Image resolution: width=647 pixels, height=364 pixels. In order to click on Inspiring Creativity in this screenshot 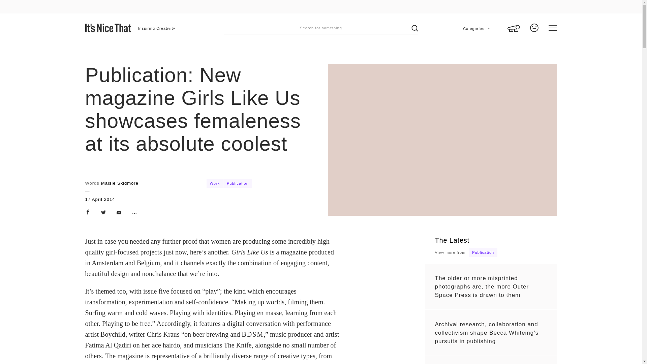, I will do `click(157, 28)`.